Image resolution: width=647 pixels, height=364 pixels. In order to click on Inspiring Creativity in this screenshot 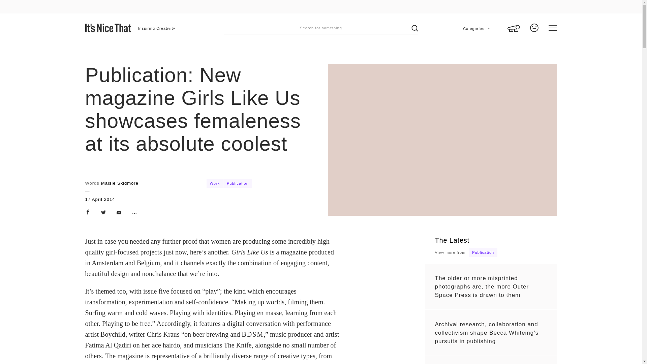, I will do `click(157, 28)`.